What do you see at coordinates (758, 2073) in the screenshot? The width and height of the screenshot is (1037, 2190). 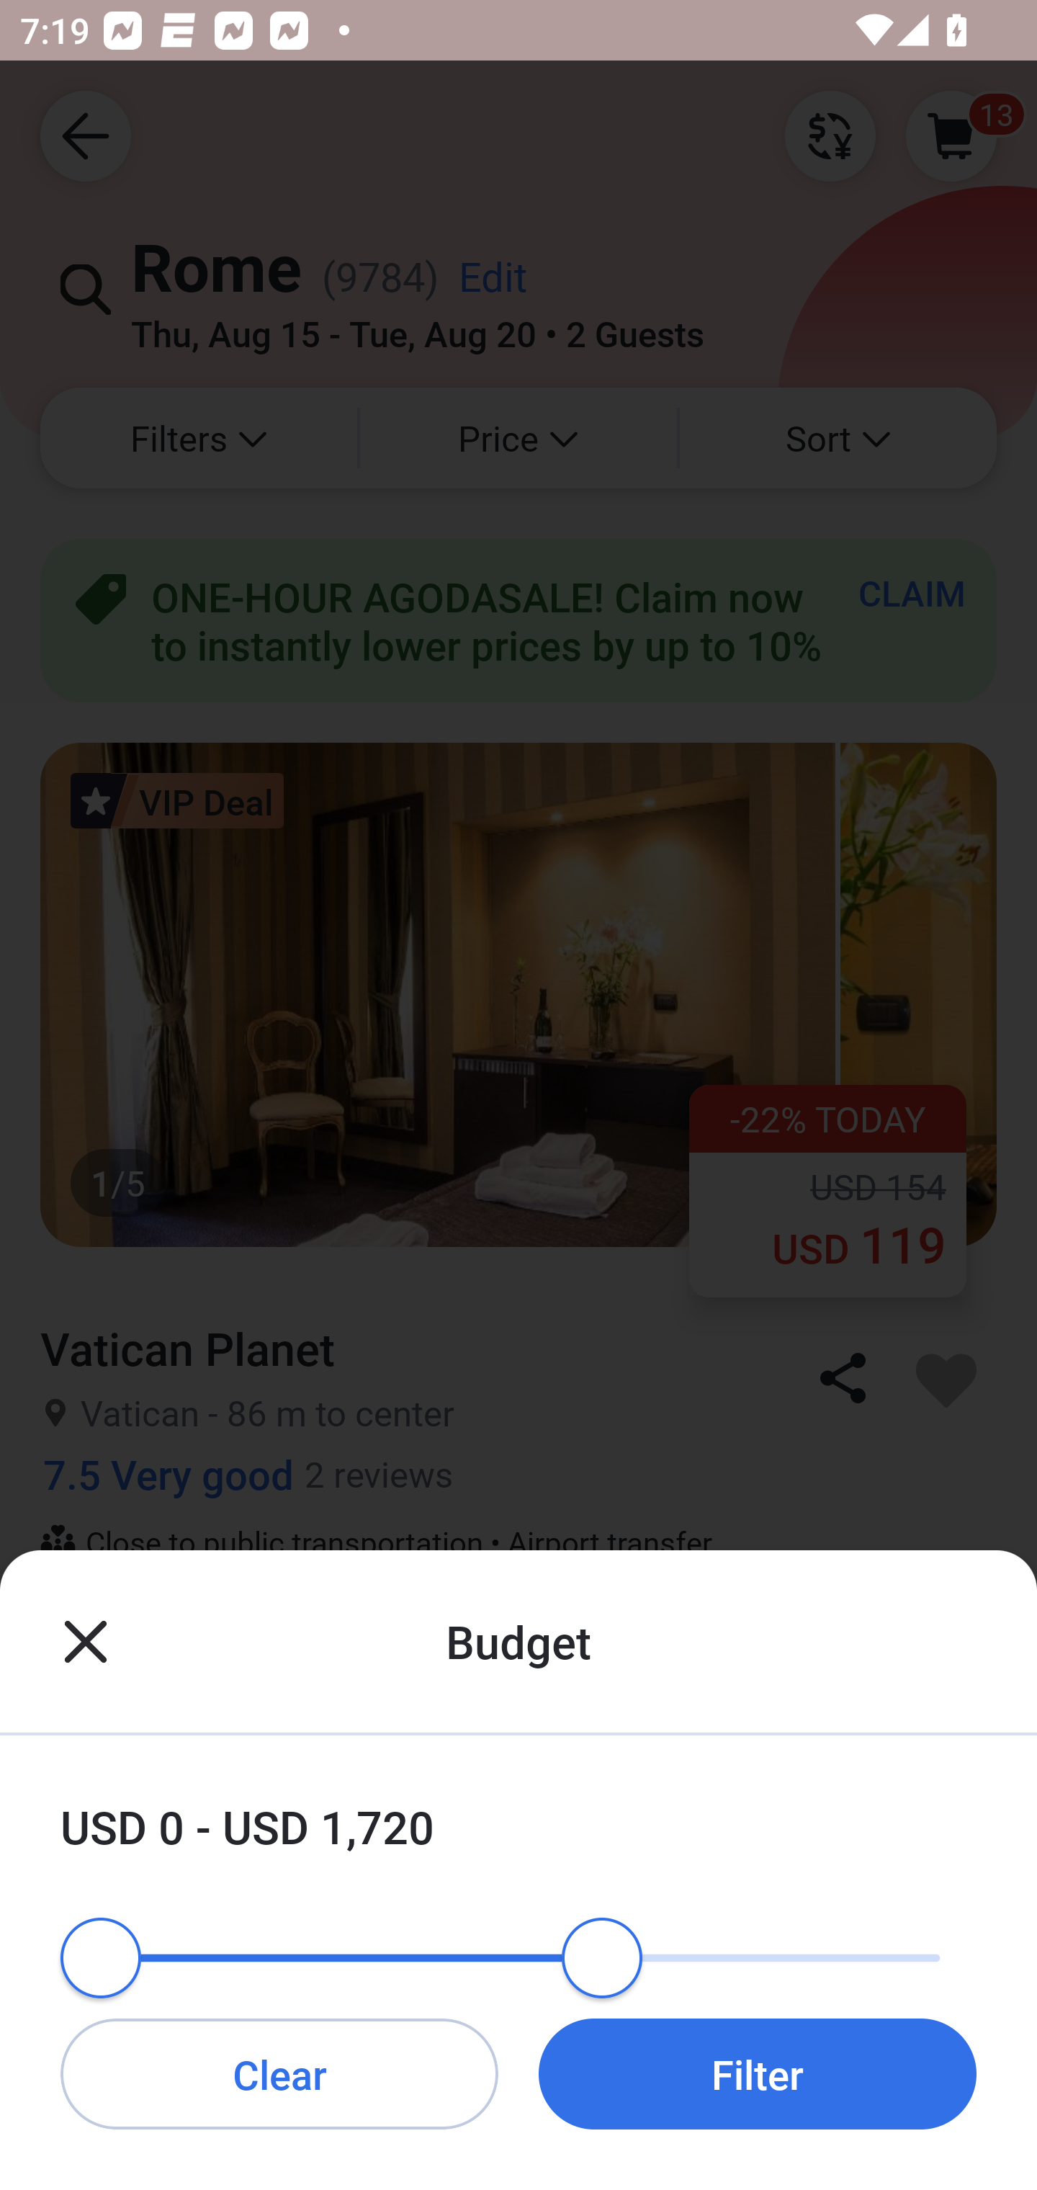 I see `Filter` at bounding box center [758, 2073].